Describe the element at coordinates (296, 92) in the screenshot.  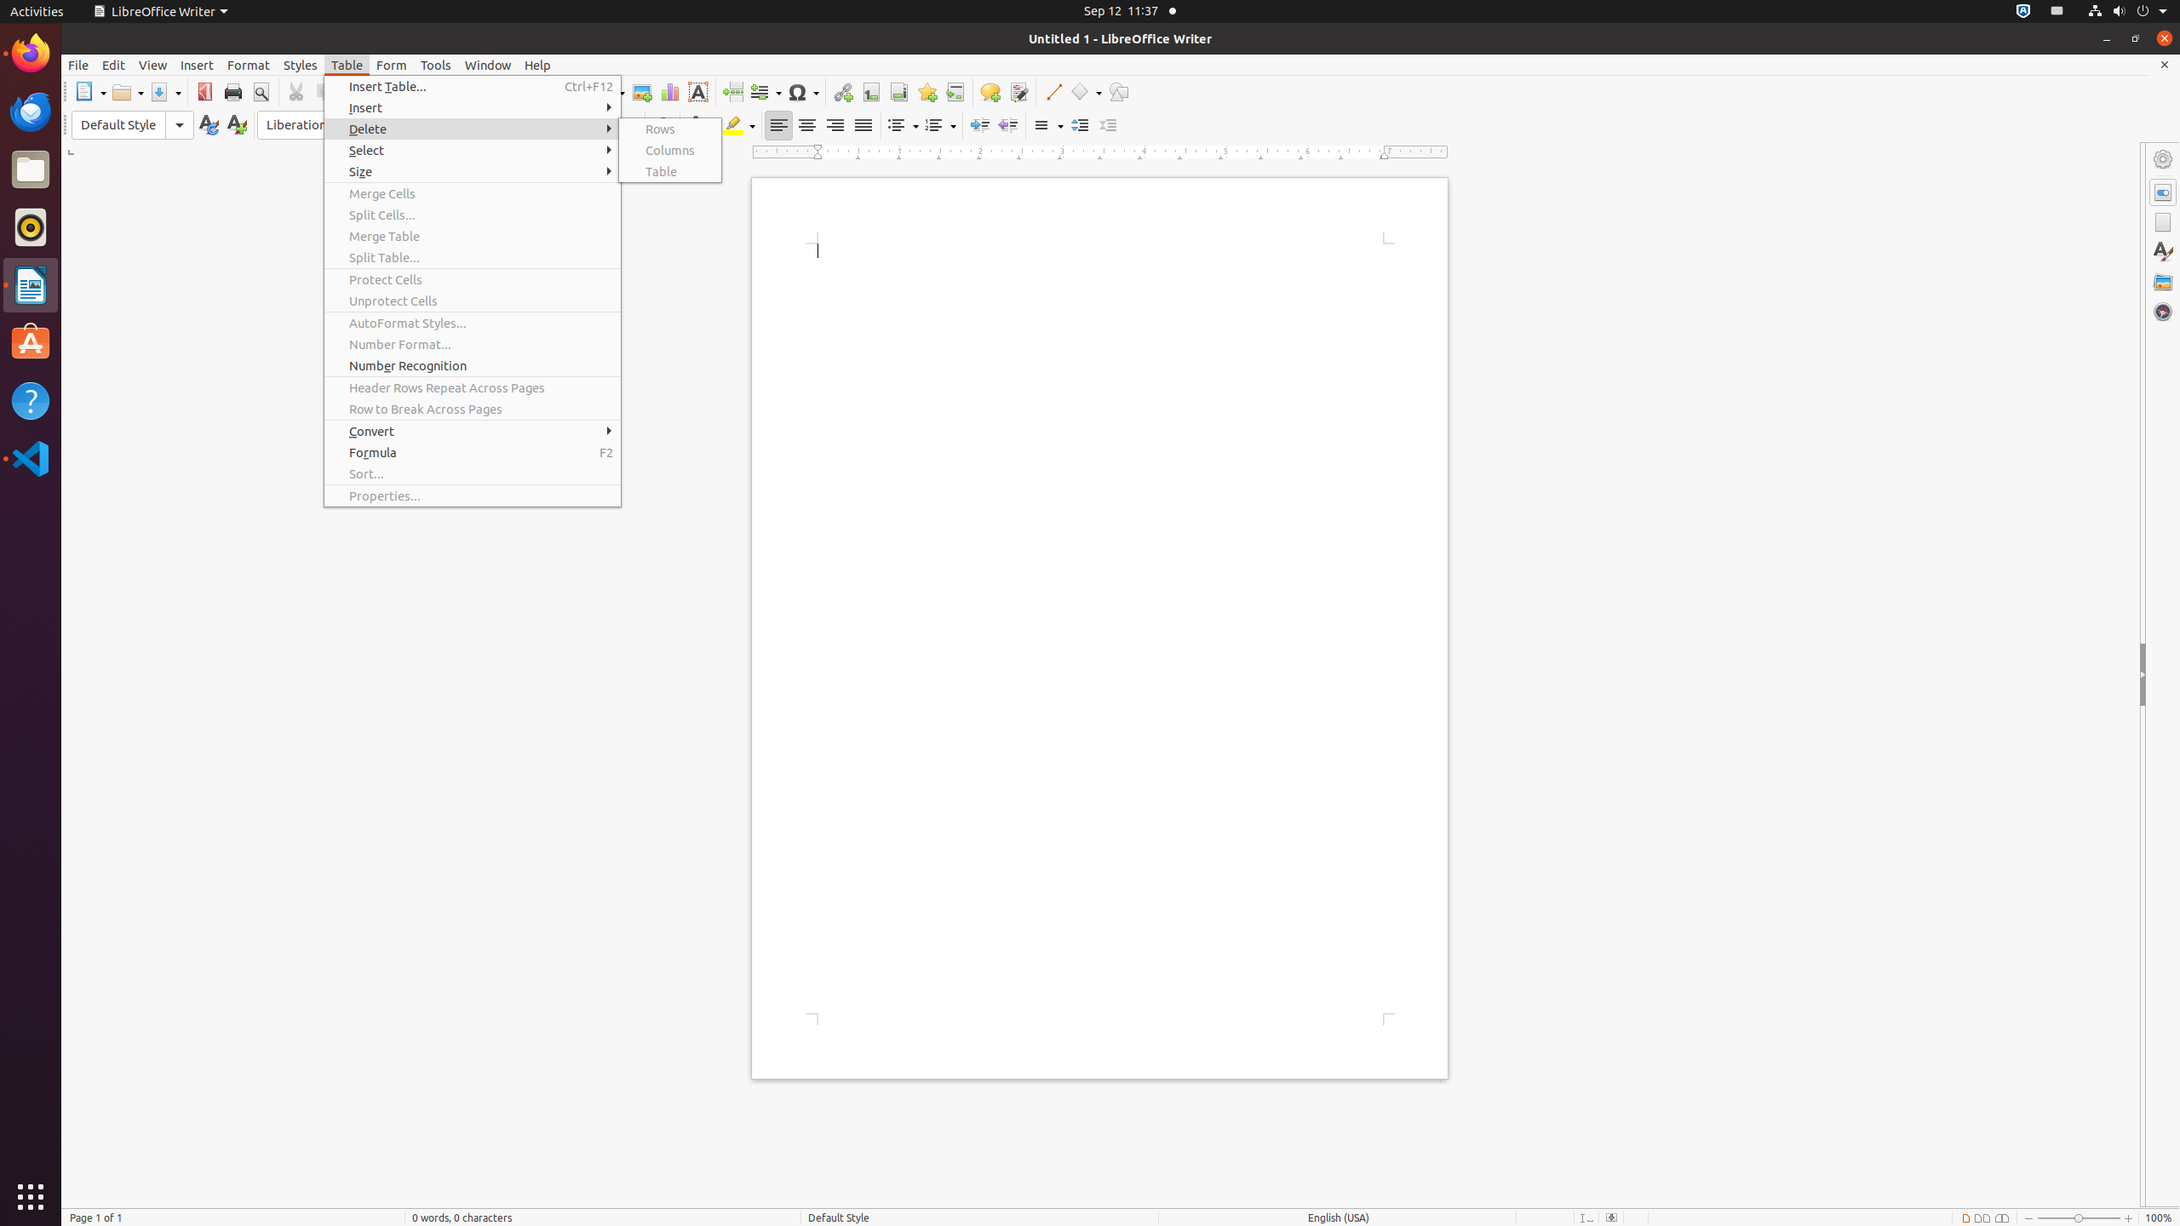
I see `Cut` at that location.